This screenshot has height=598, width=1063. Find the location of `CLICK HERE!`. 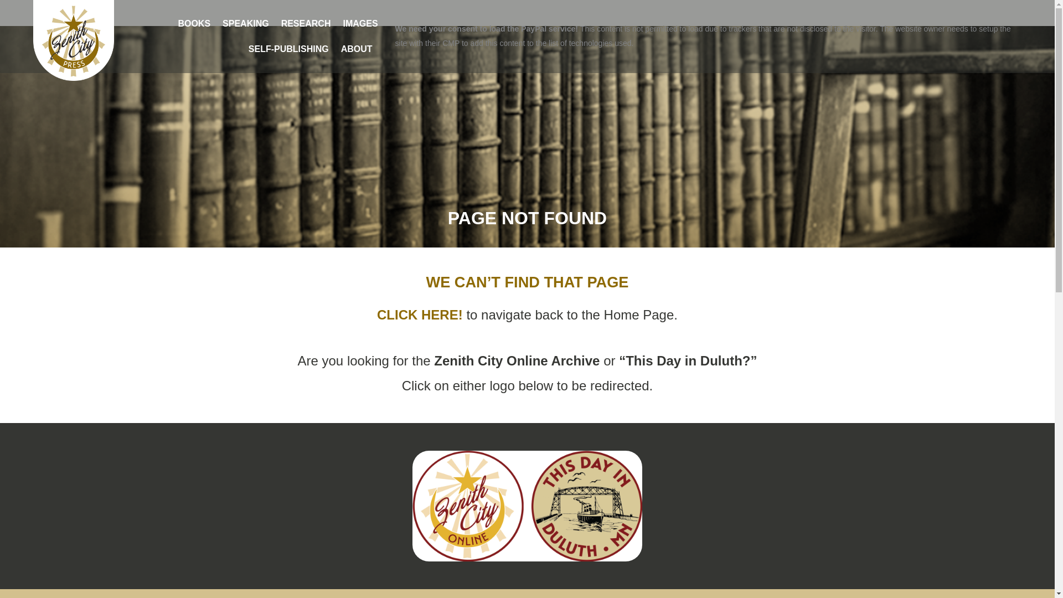

CLICK HERE! is located at coordinates (422, 315).